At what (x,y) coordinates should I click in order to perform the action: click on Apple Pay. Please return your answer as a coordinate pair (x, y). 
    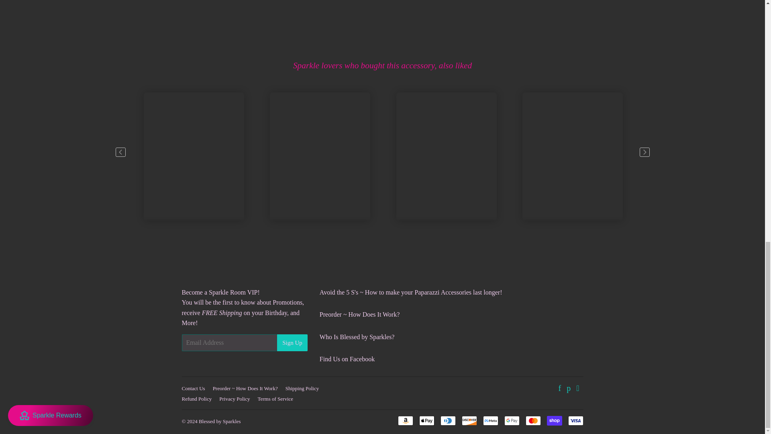
    Looking at the image, I should click on (427, 420).